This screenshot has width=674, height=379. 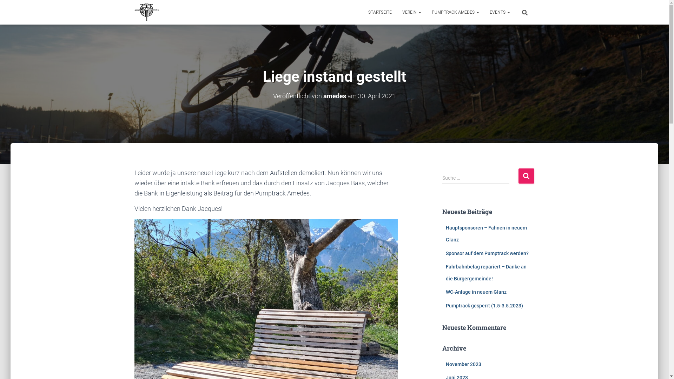 What do you see at coordinates (476, 292) in the screenshot?
I see `WC-Anlage in neuem Glanz` at bounding box center [476, 292].